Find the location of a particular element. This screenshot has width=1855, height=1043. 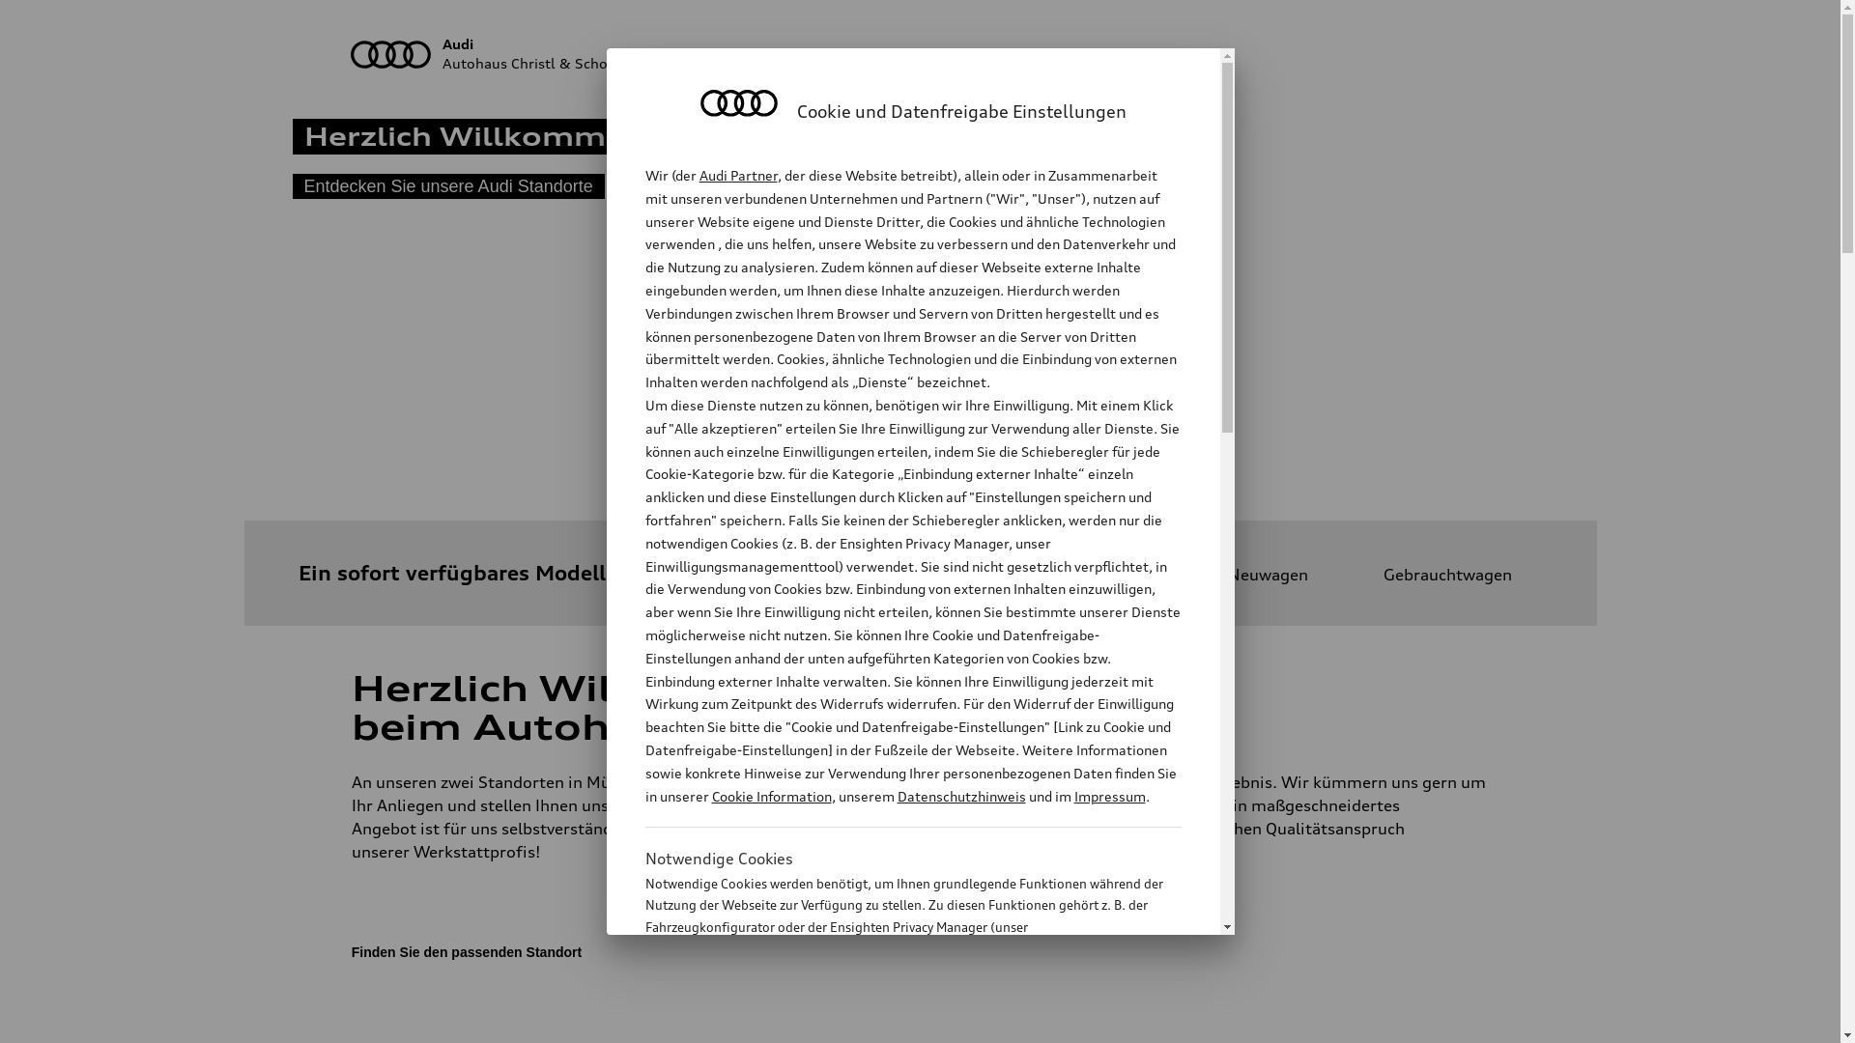

Audi Partner is located at coordinates (738, 176).